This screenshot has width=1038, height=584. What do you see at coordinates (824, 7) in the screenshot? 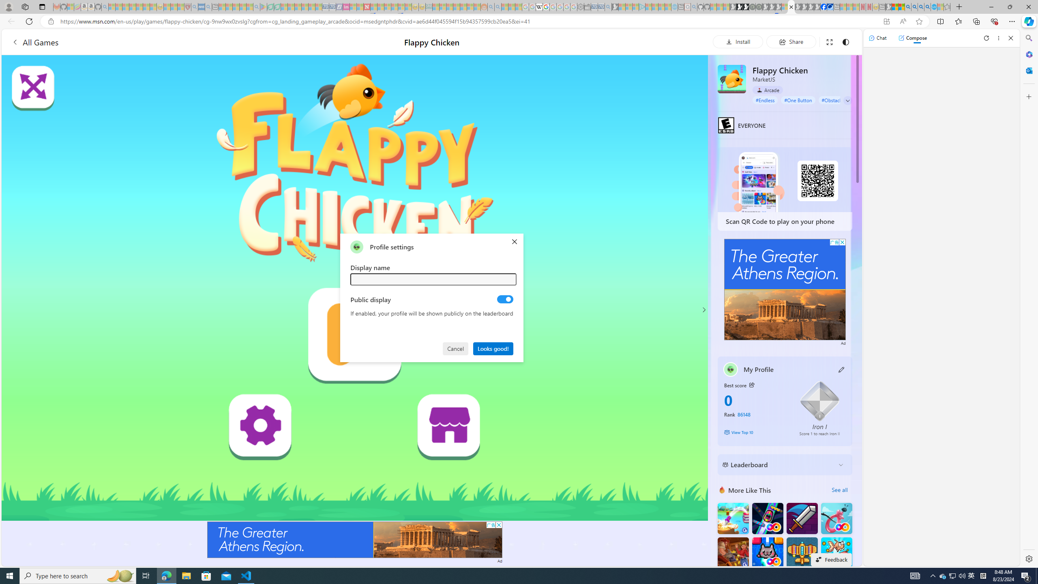
I see `Nordace | Facebook` at bounding box center [824, 7].